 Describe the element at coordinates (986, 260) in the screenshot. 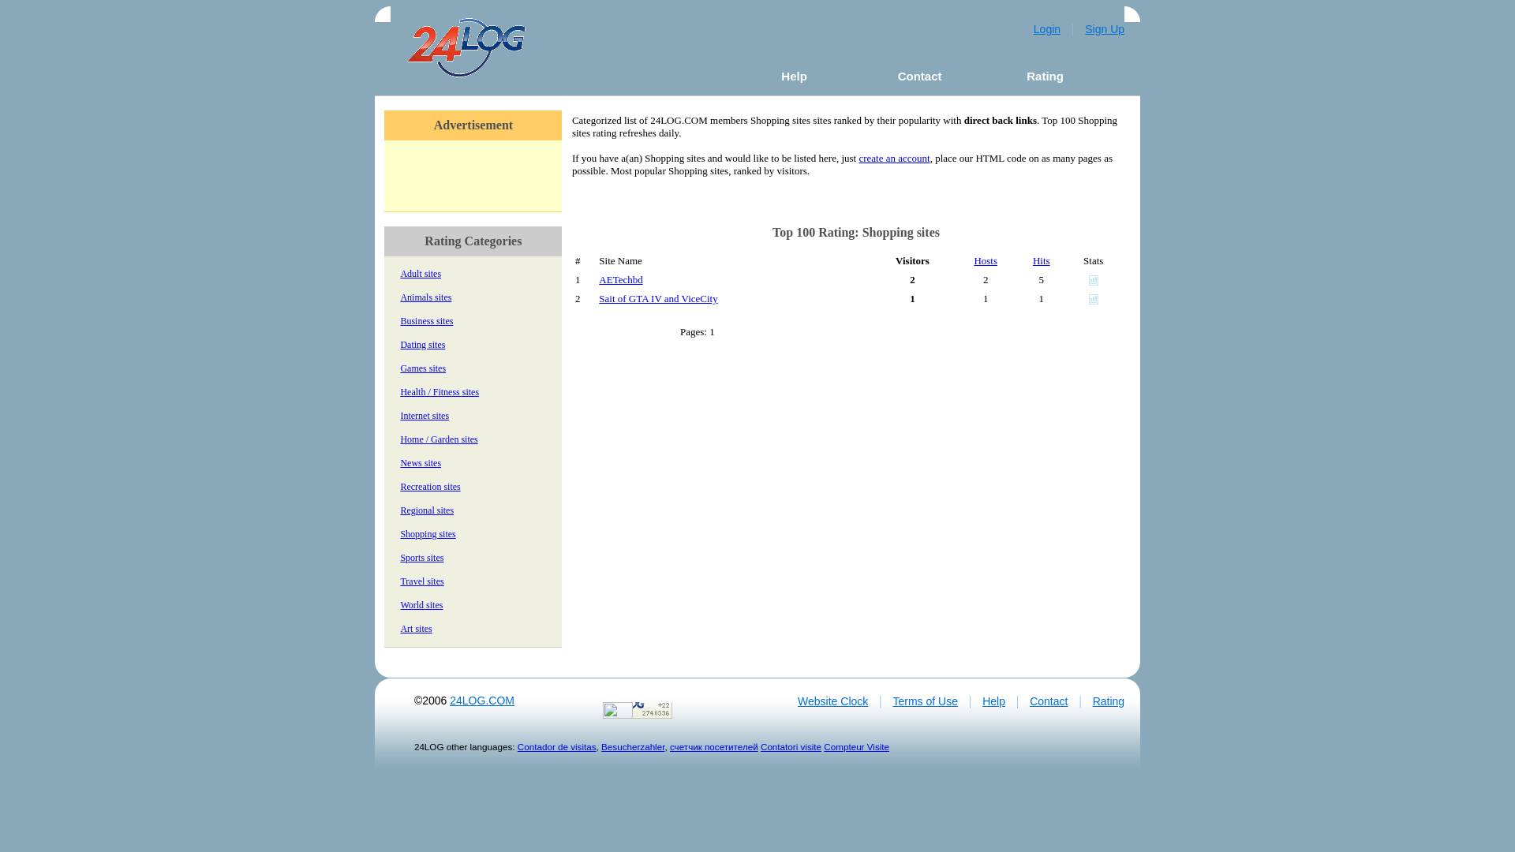

I see `Hosts` at that location.